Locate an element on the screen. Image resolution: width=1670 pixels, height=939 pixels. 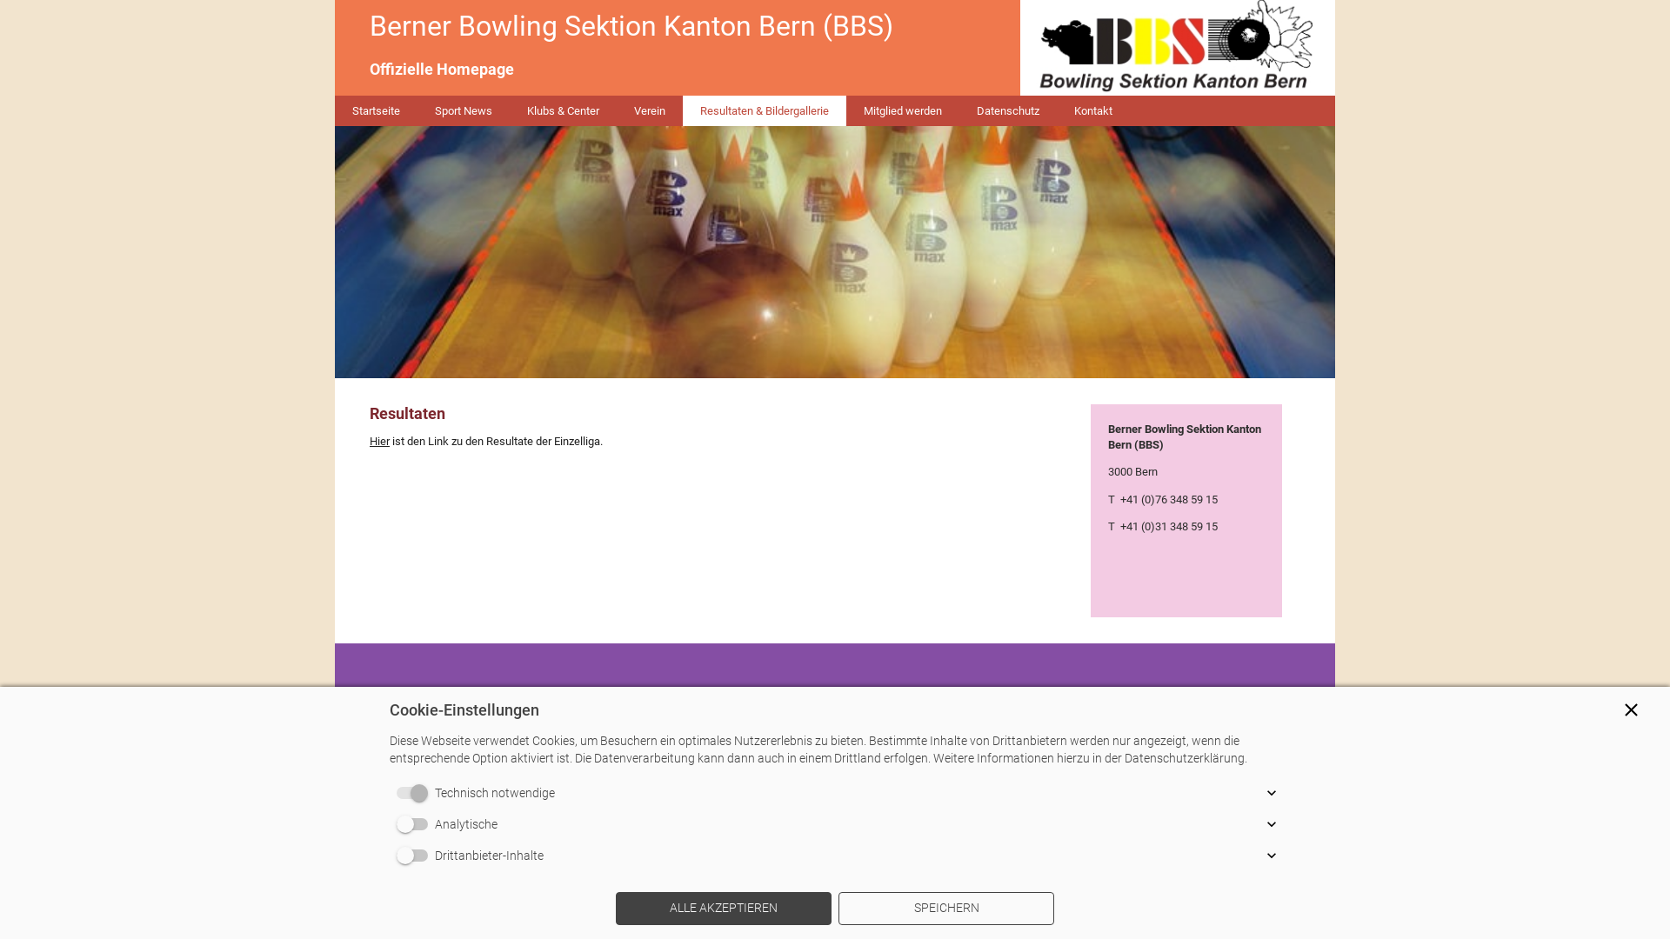
Startseite is located at coordinates (665, 694).